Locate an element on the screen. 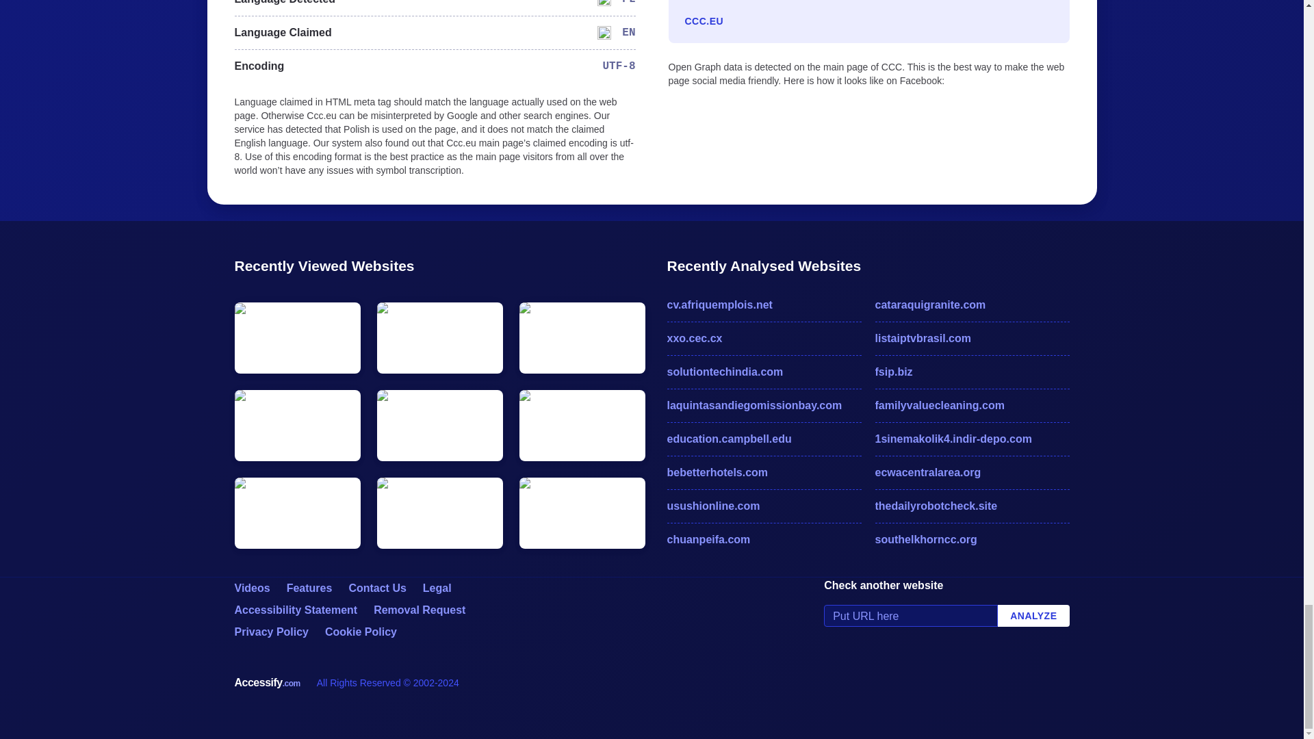 This screenshot has width=1314, height=739. 1sinemakolik4.indir-depo.com is located at coordinates (972, 439).